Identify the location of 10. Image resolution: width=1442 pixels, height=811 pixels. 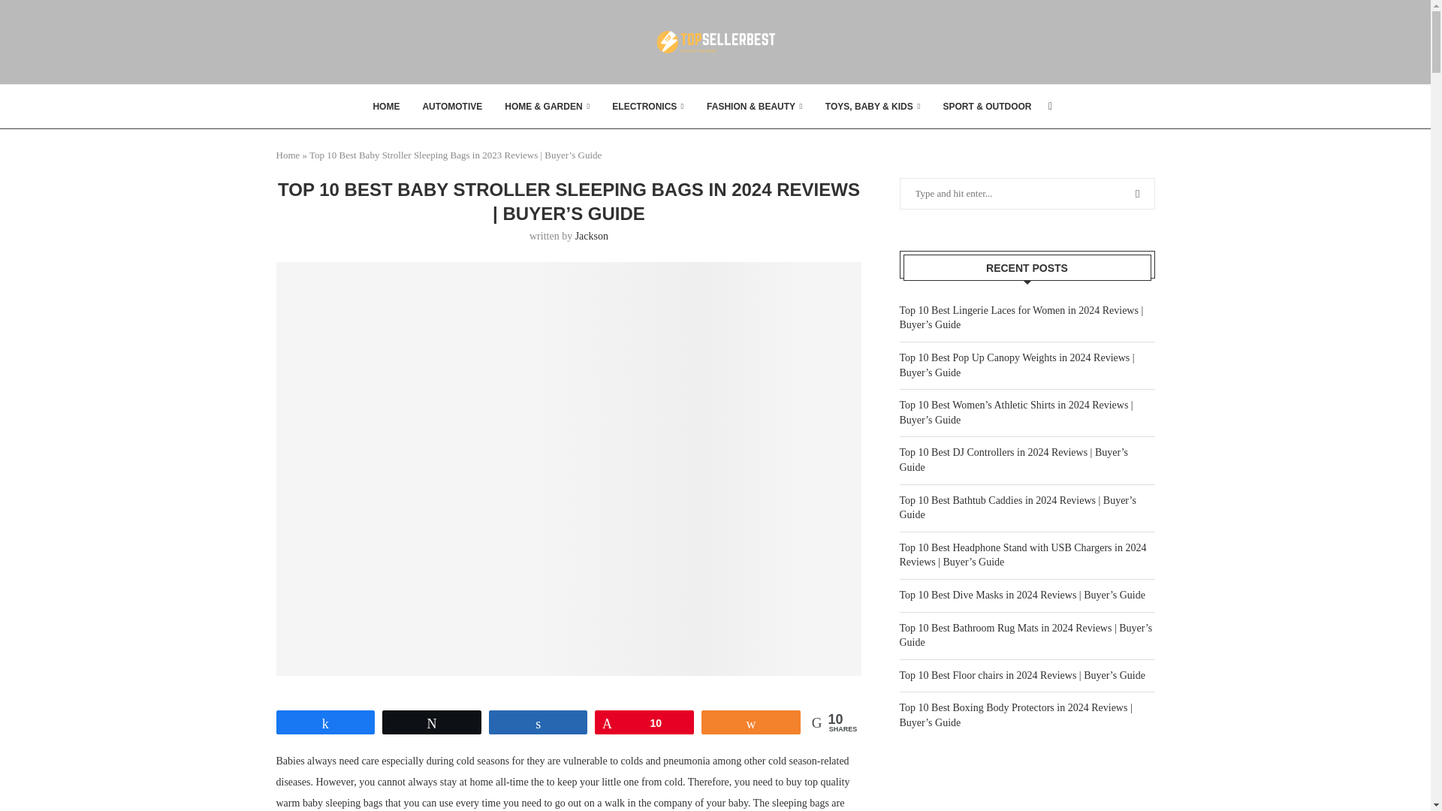
(644, 722).